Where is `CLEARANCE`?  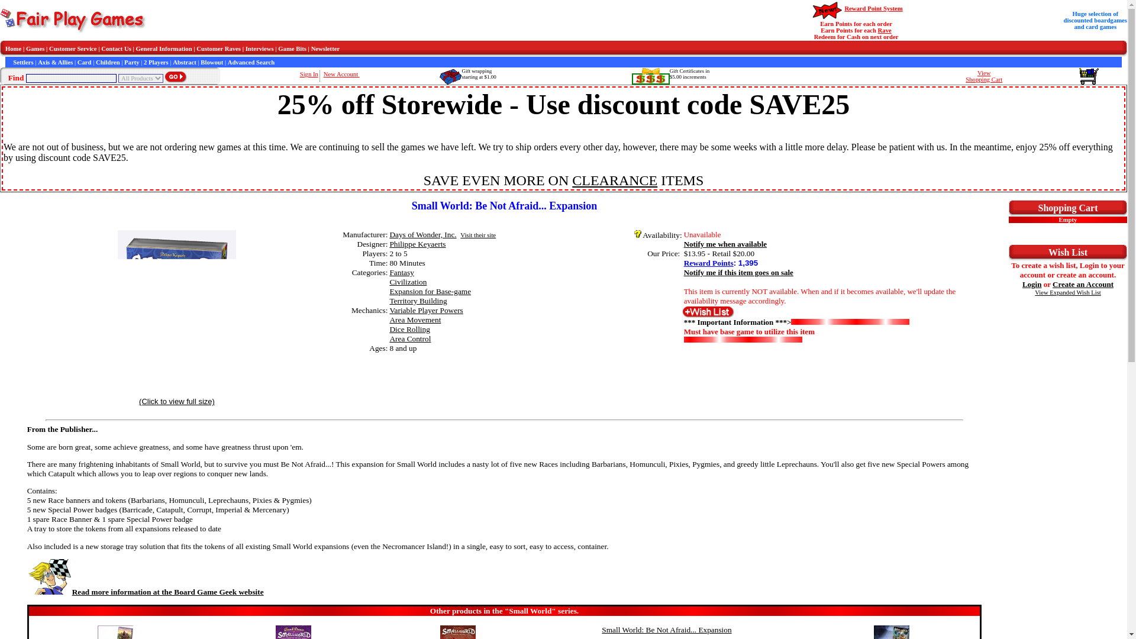
CLEARANCE is located at coordinates (615, 180).